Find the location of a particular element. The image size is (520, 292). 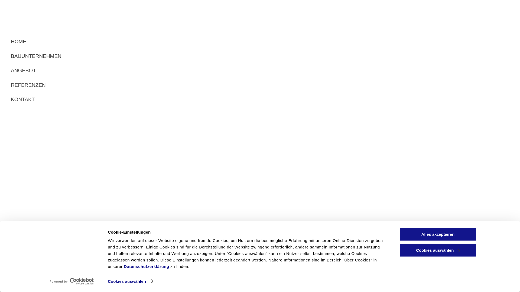

BAUUNTERNEHMEN is located at coordinates (128, 56).